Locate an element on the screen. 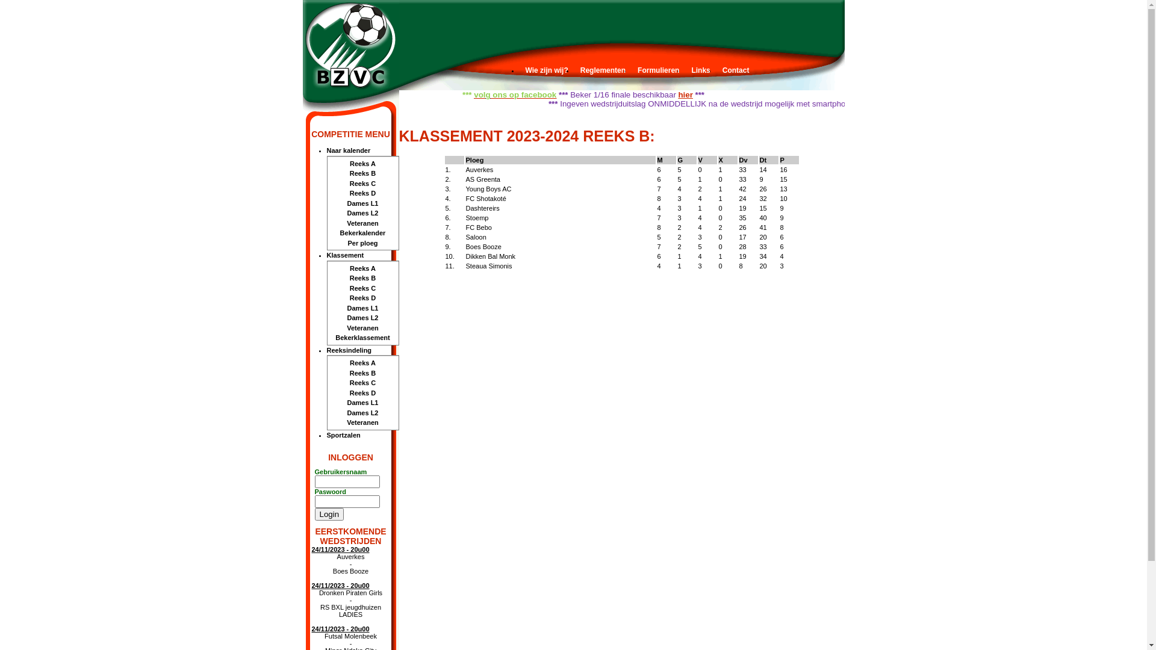 The image size is (1156, 650). Reeks C is located at coordinates (363, 383).